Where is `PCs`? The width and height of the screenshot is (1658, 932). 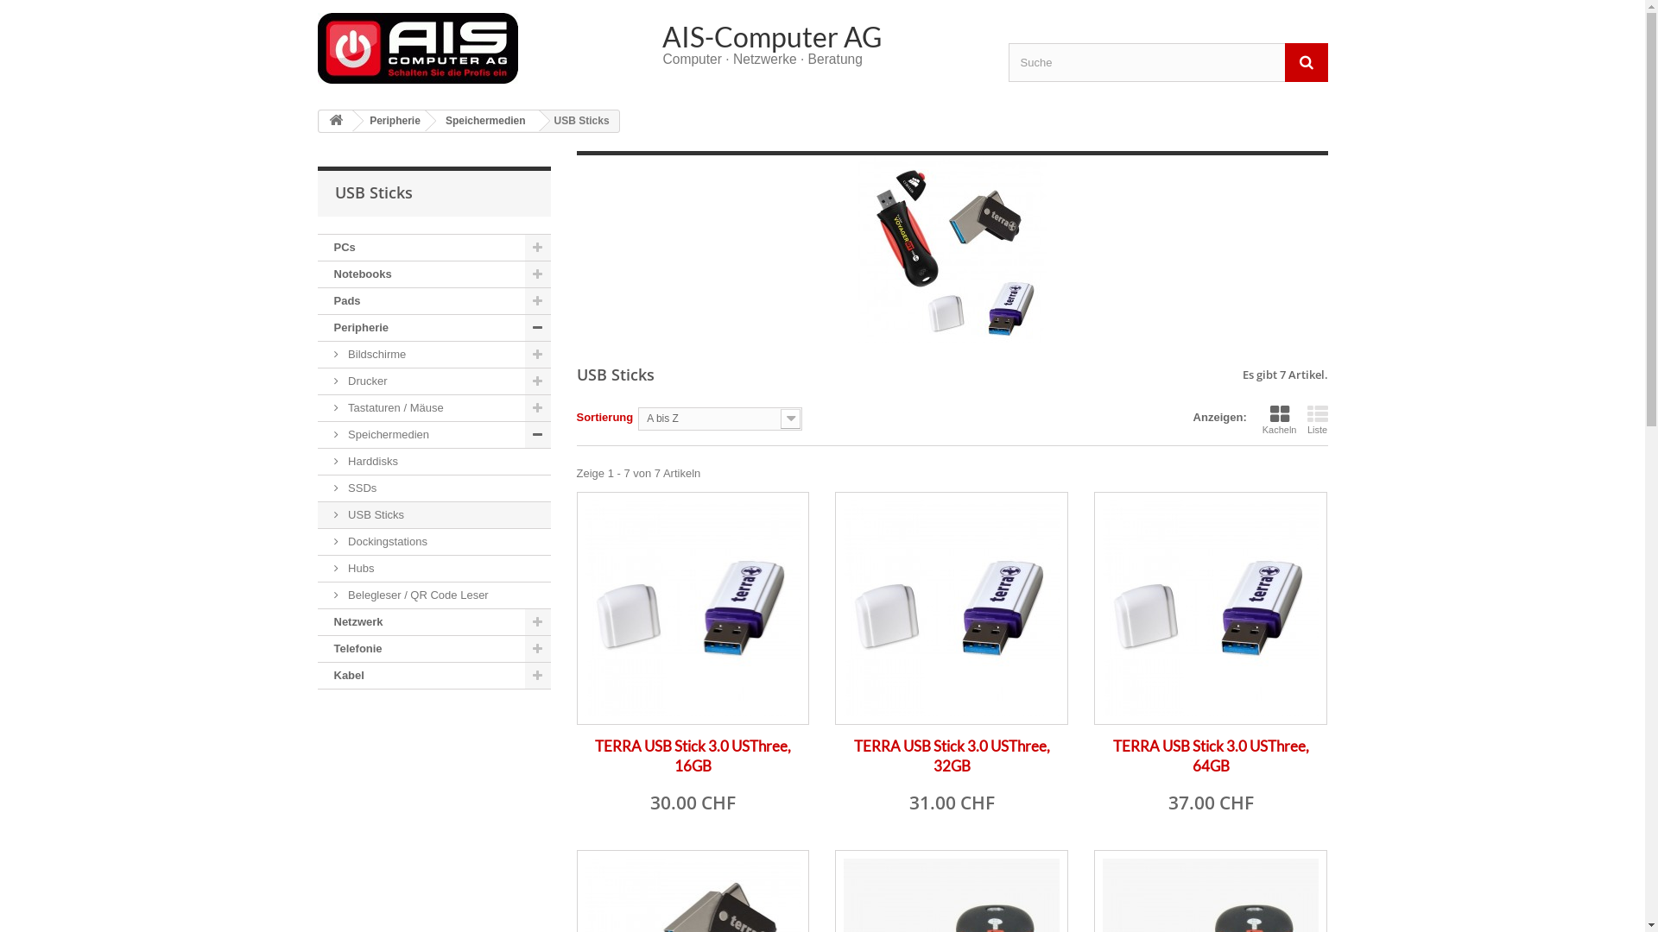
PCs is located at coordinates (434, 249).